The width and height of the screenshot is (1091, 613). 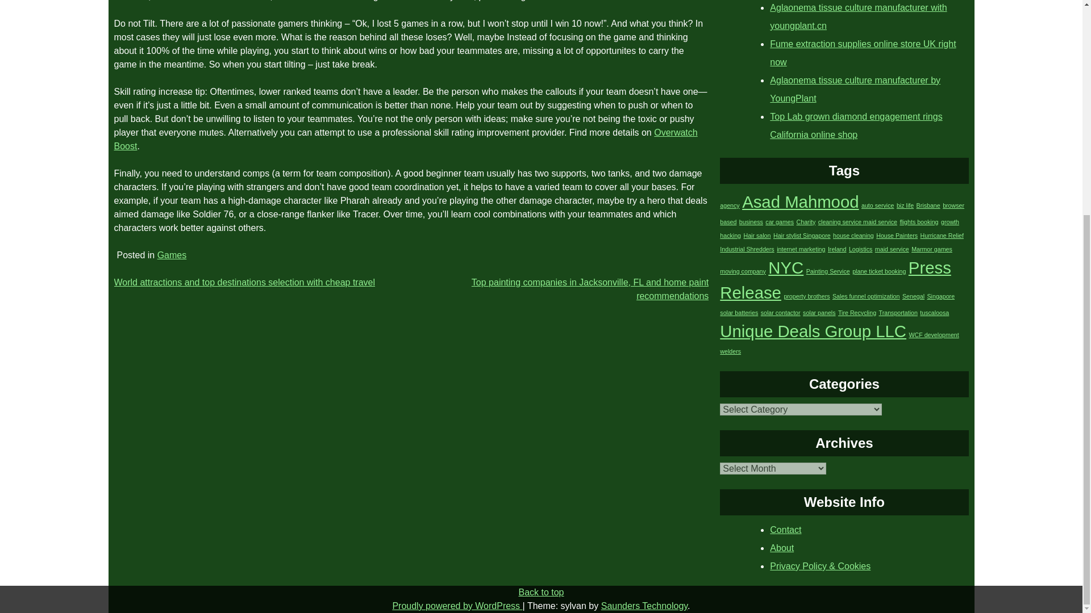 What do you see at coordinates (842, 213) in the screenshot?
I see `browser based` at bounding box center [842, 213].